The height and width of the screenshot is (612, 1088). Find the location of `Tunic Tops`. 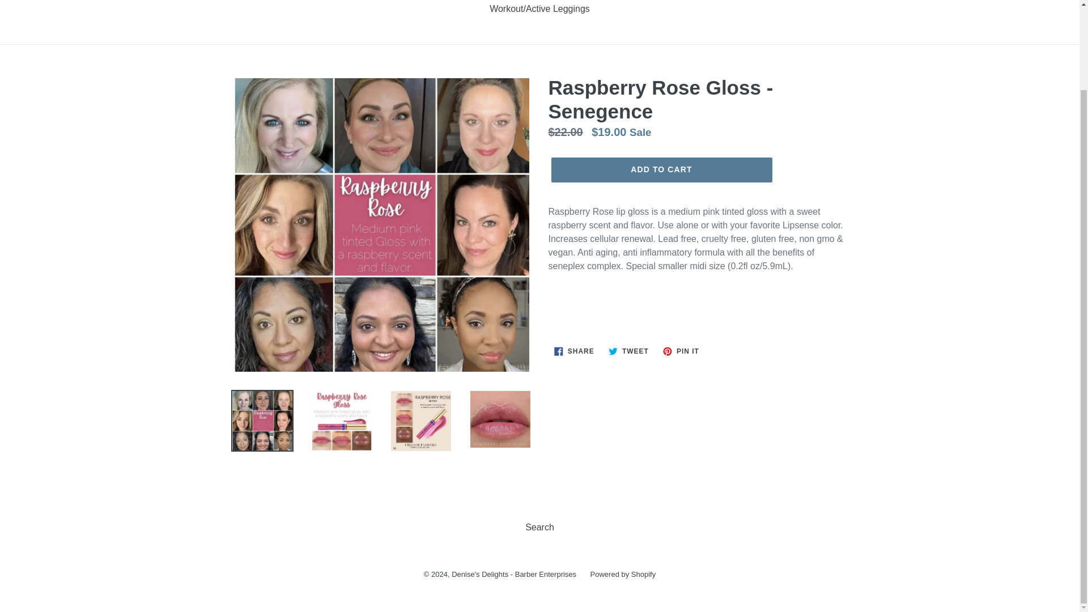

Tunic Tops is located at coordinates (515, 1).